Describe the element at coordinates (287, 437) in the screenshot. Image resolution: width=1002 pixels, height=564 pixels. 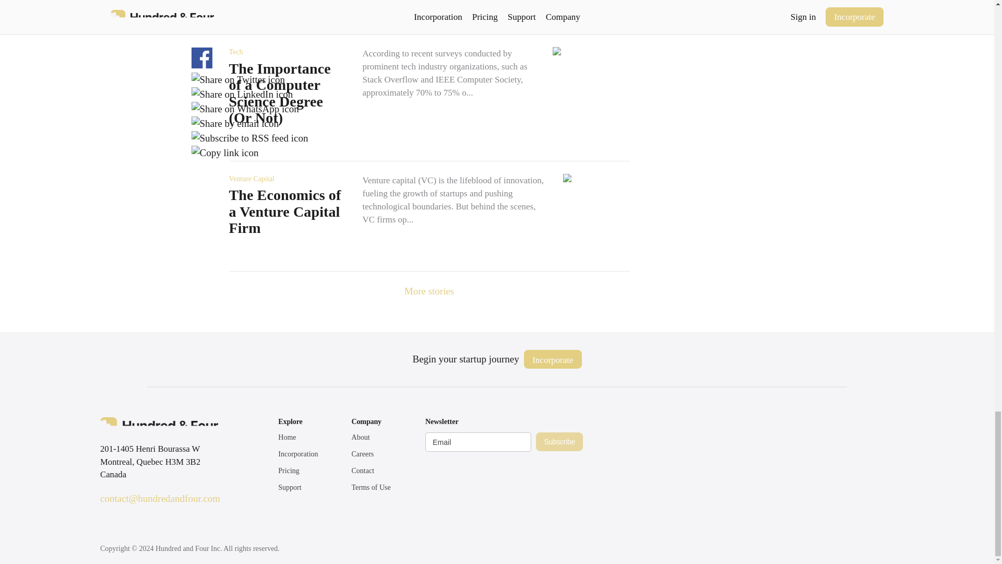
I see `Home` at that location.